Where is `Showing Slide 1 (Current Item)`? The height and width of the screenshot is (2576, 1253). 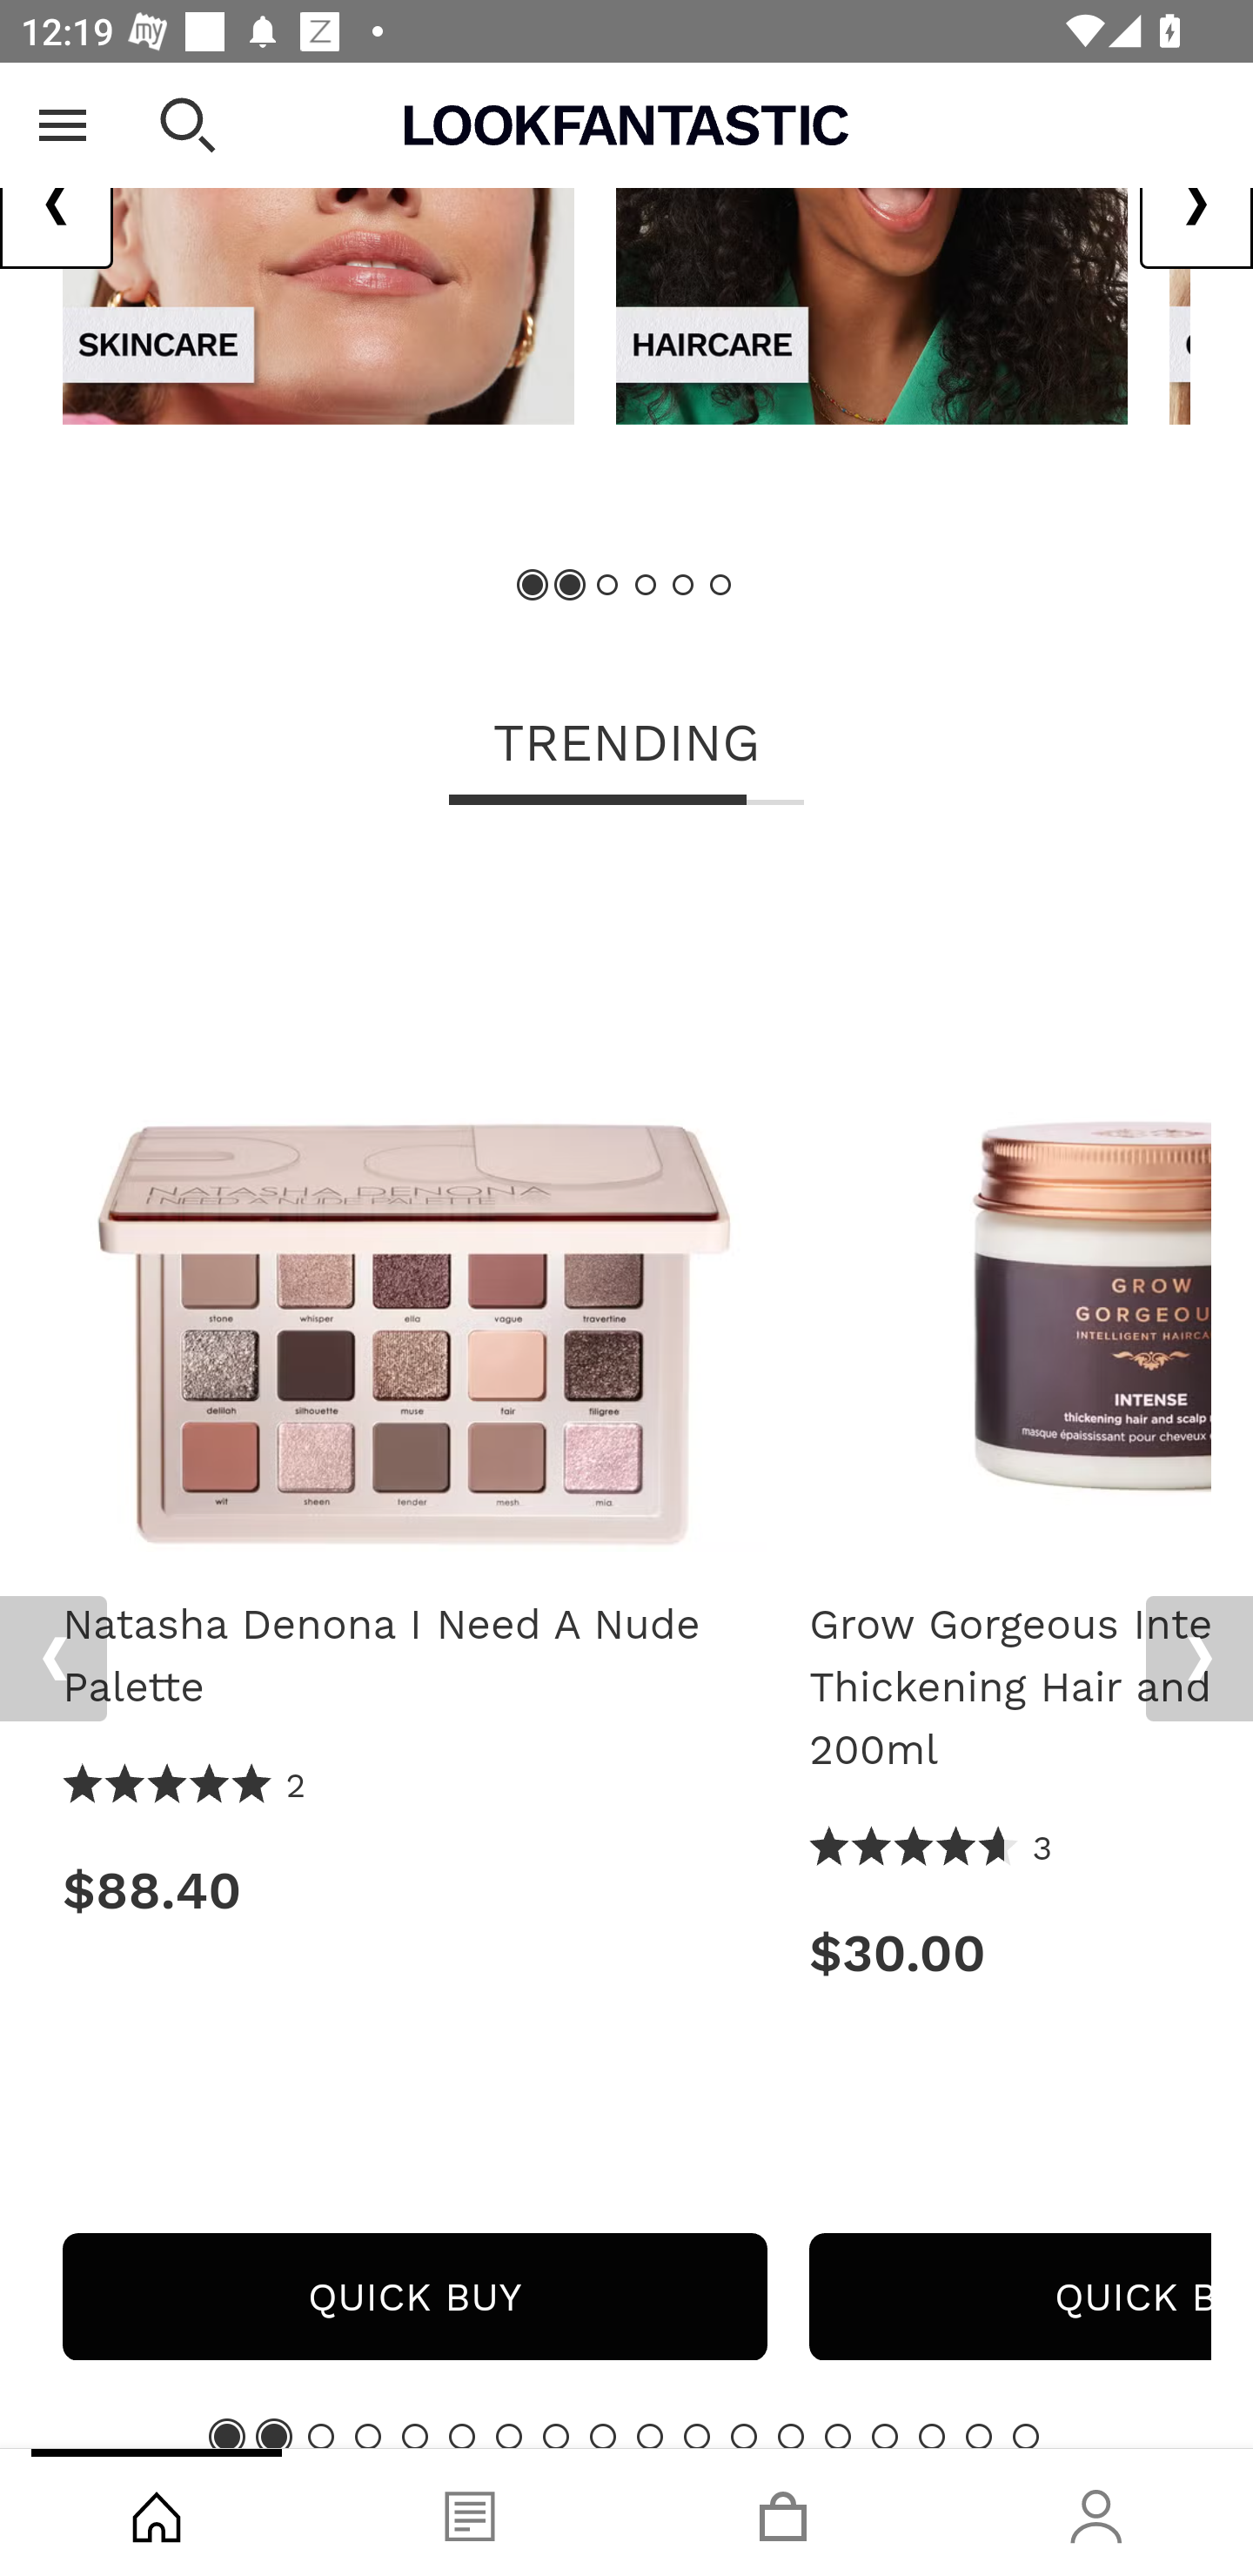 Showing Slide 1 (Current Item) is located at coordinates (227, 2437).